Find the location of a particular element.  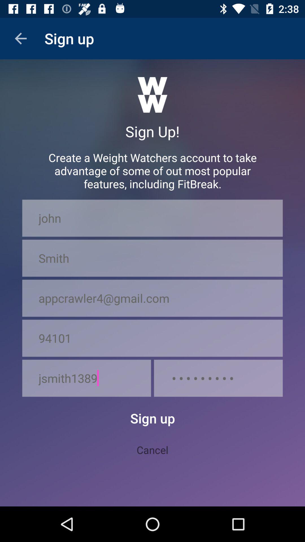

choose item next to jsmith1389 icon is located at coordinates (218, 378).